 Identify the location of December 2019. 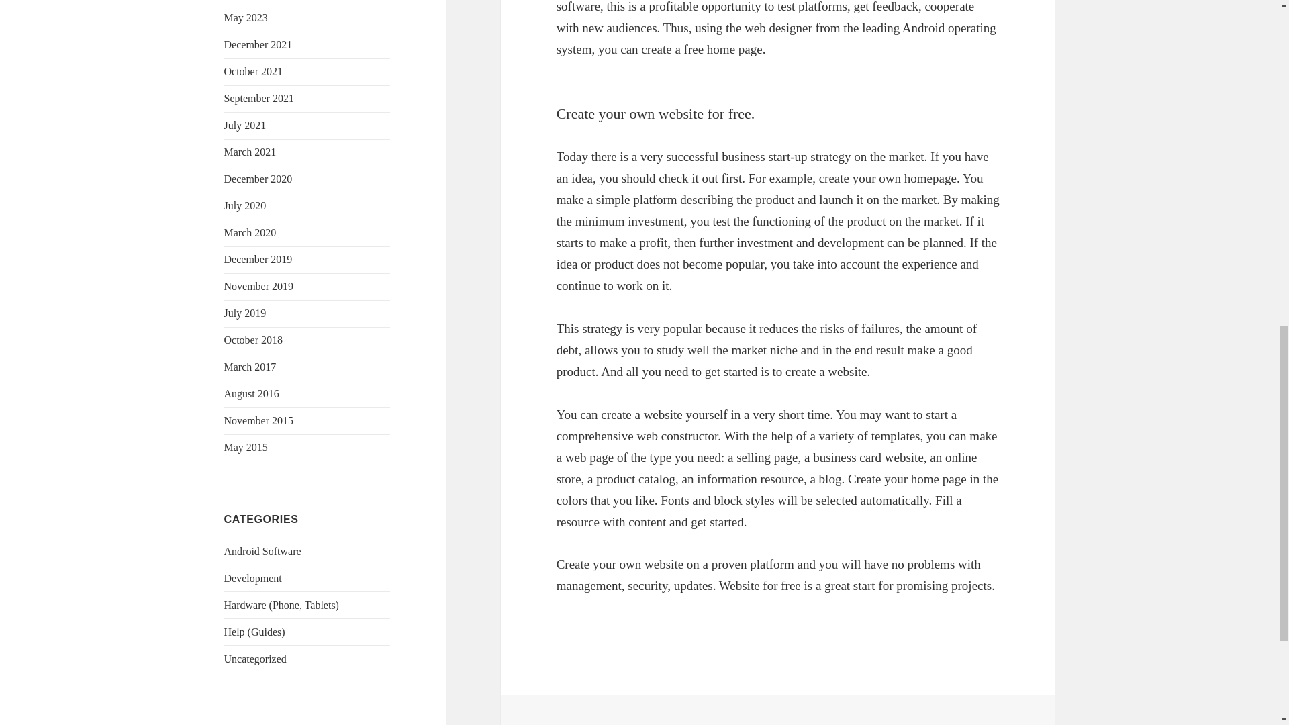
(258, 259).